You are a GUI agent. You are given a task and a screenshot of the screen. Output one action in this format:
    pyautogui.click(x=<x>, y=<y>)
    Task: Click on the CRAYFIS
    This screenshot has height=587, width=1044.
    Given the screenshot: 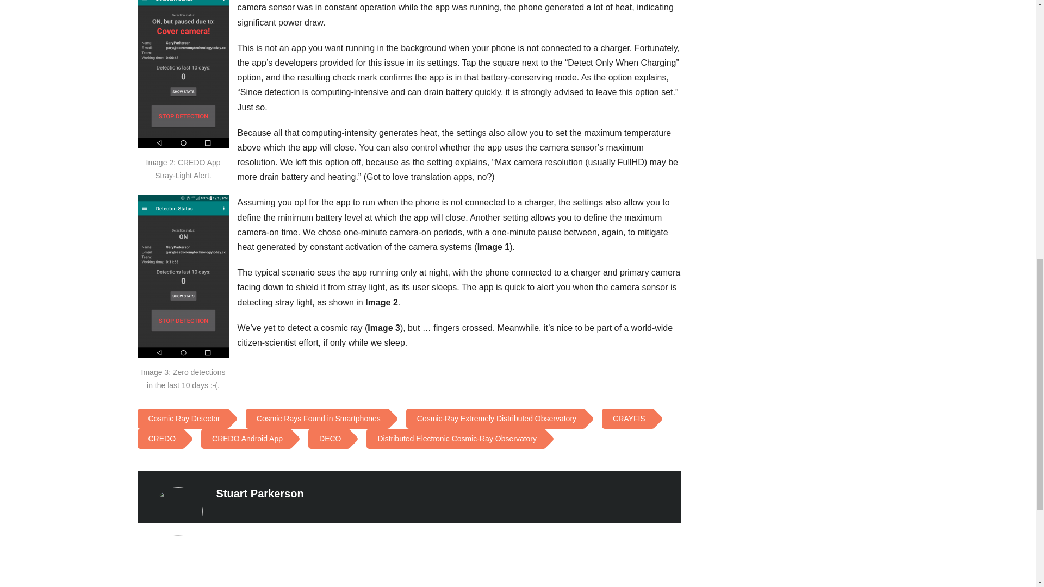 What is the action you would take?
    pyautogui.click(x=626, y=419)
    